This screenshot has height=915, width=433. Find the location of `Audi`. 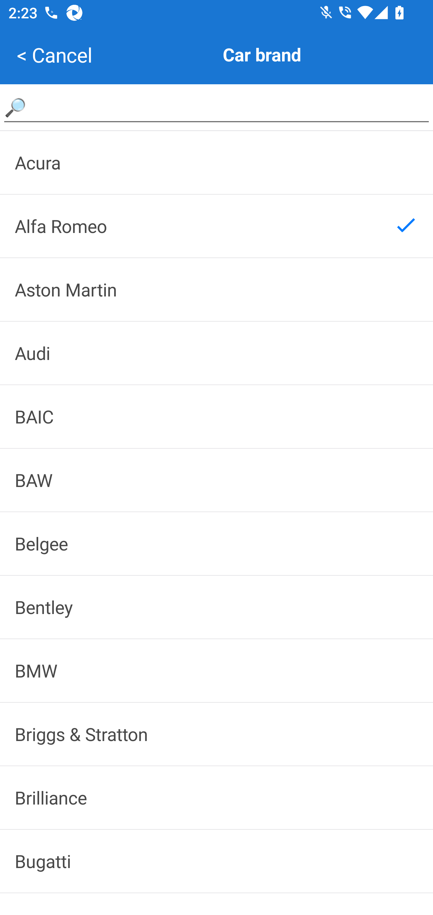

Audi is located at coordinates (216, 353).